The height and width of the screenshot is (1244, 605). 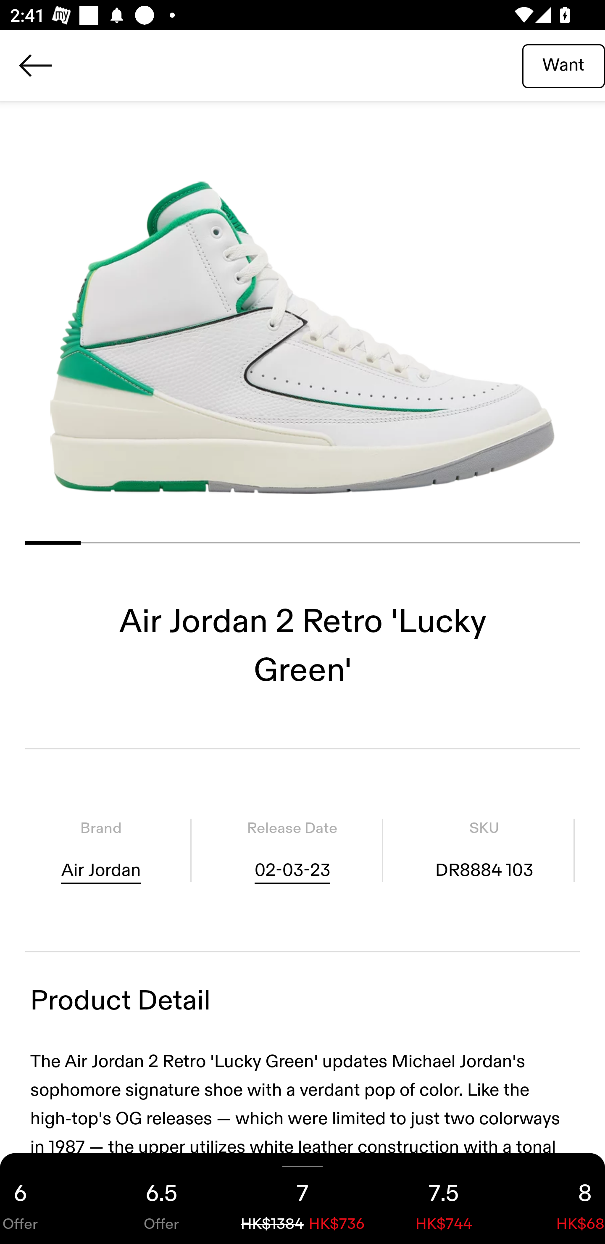 I want to click on 7 HK$1384 HK$736, so click(x=302, y=1199).